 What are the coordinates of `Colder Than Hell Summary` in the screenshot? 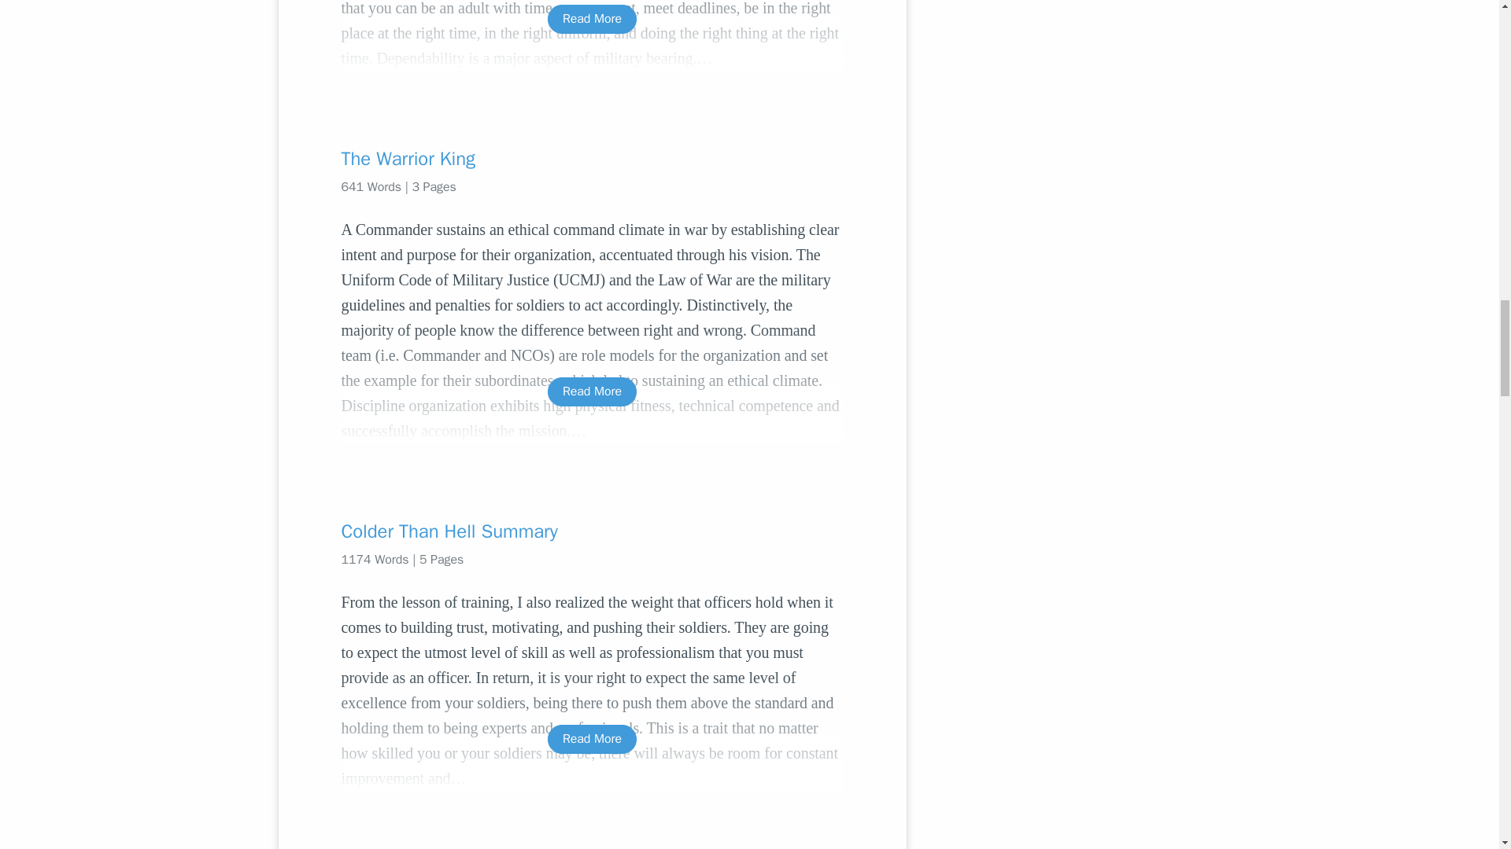 It's located at (592, 531).